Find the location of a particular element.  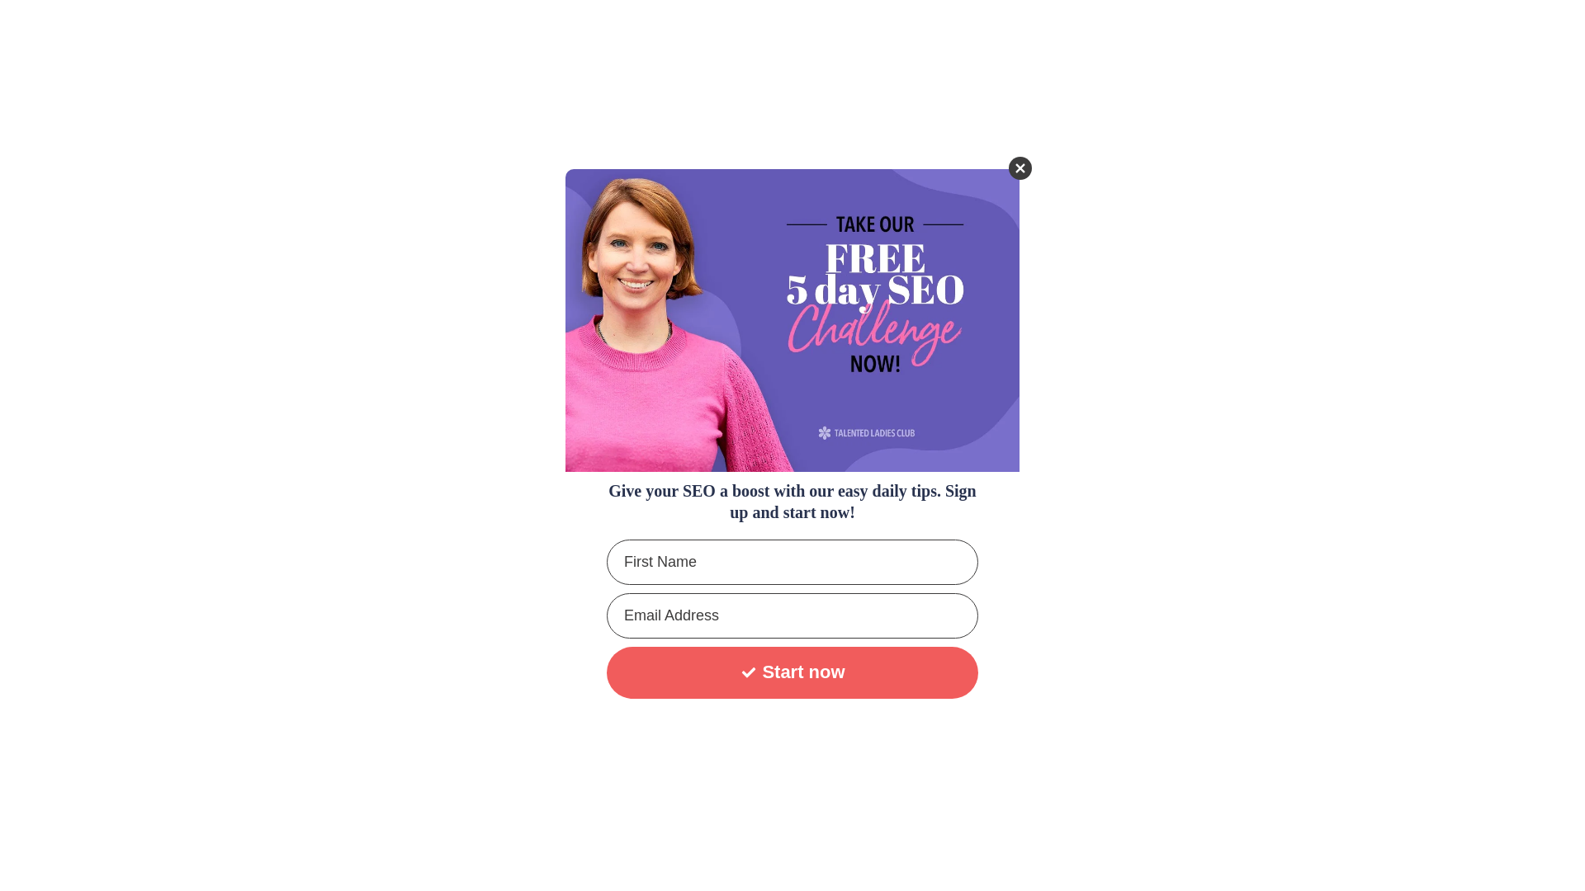

Close is located at coordinates (1020, 168).